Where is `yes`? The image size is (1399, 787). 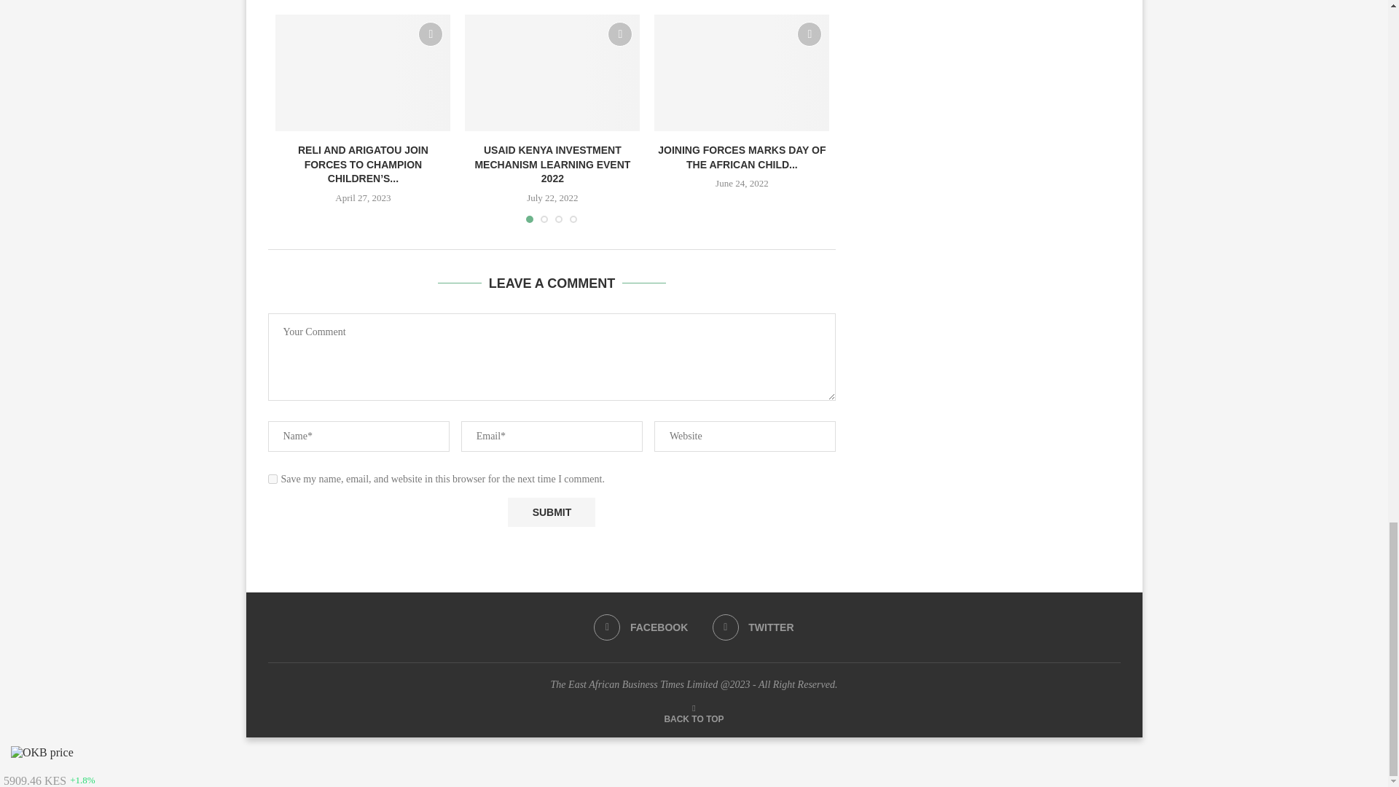
yes is located at coordinates (273, 479).